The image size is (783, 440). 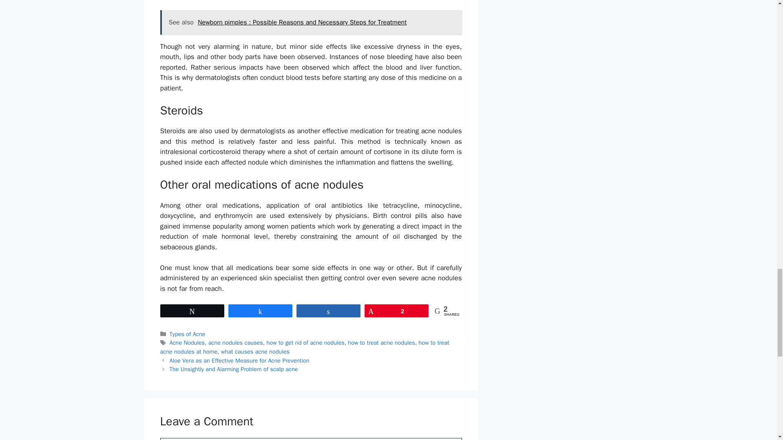 What do you see at coordinates (234, 369) in the screenshot?
I see `The Unsightly and Alarming Problem of scalp acne` at bounding box center [234, 369].